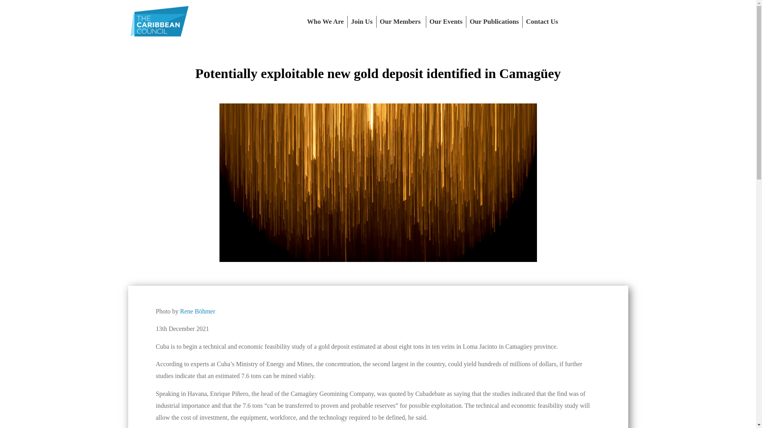  What do you see at coordinates (325, 21) in the screenshot?
I see `Who We Are` at bounding box center [325, 21].